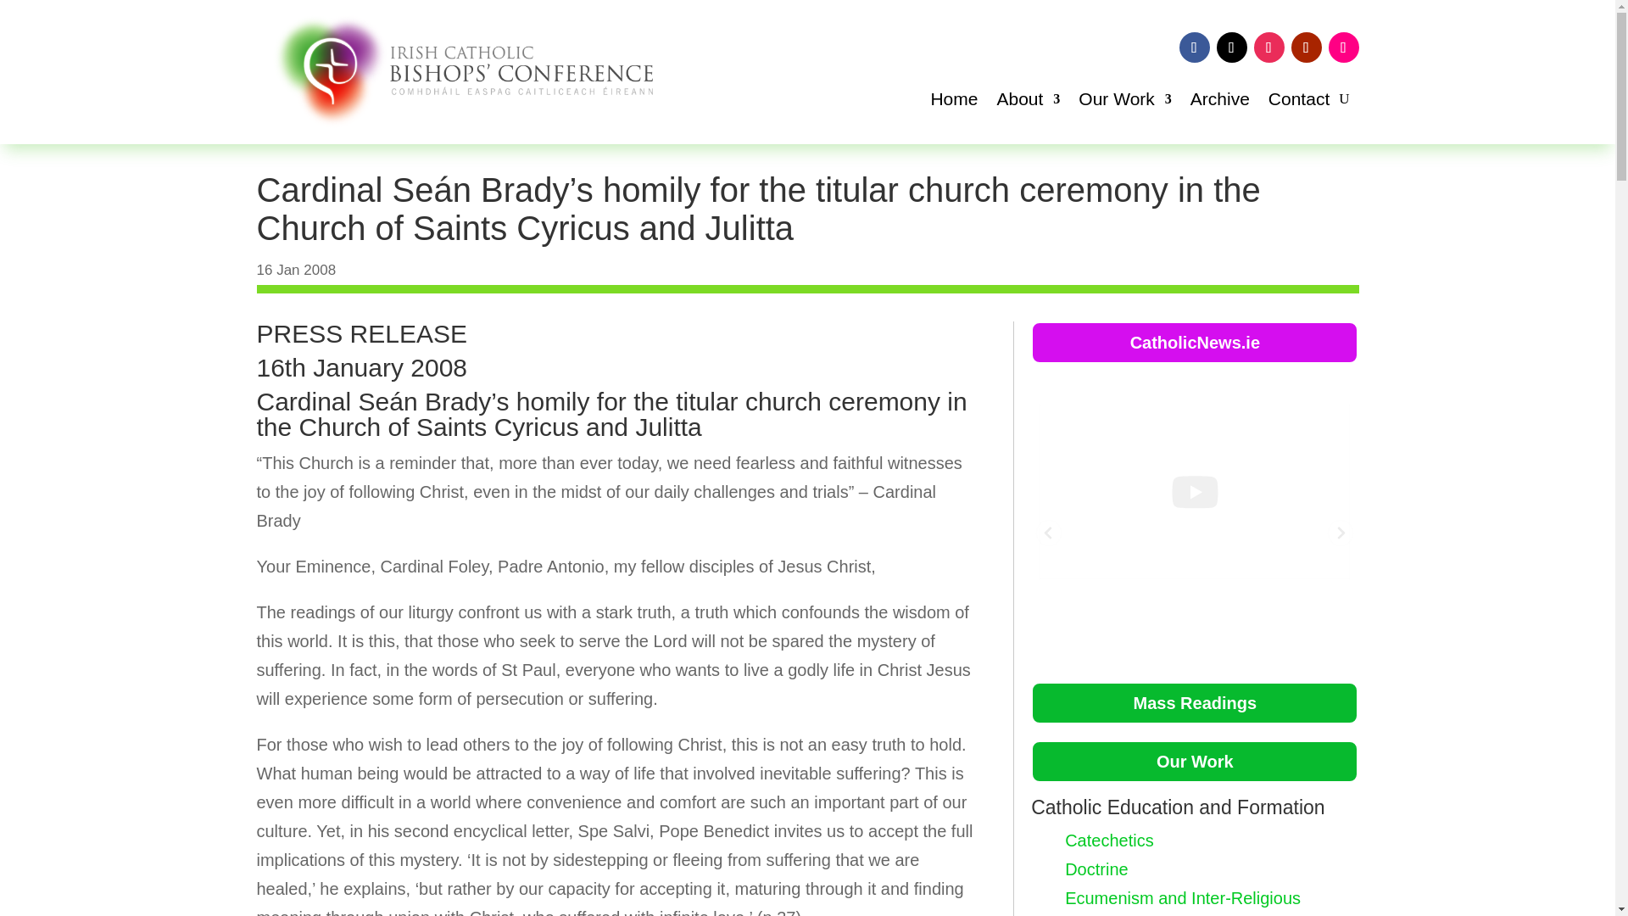 This screenshot has width=1628, height=916. What do you see at coordinates (1231, 47) in the screenshot?
I see `Follow on X` at bounding box center [1231, 47].